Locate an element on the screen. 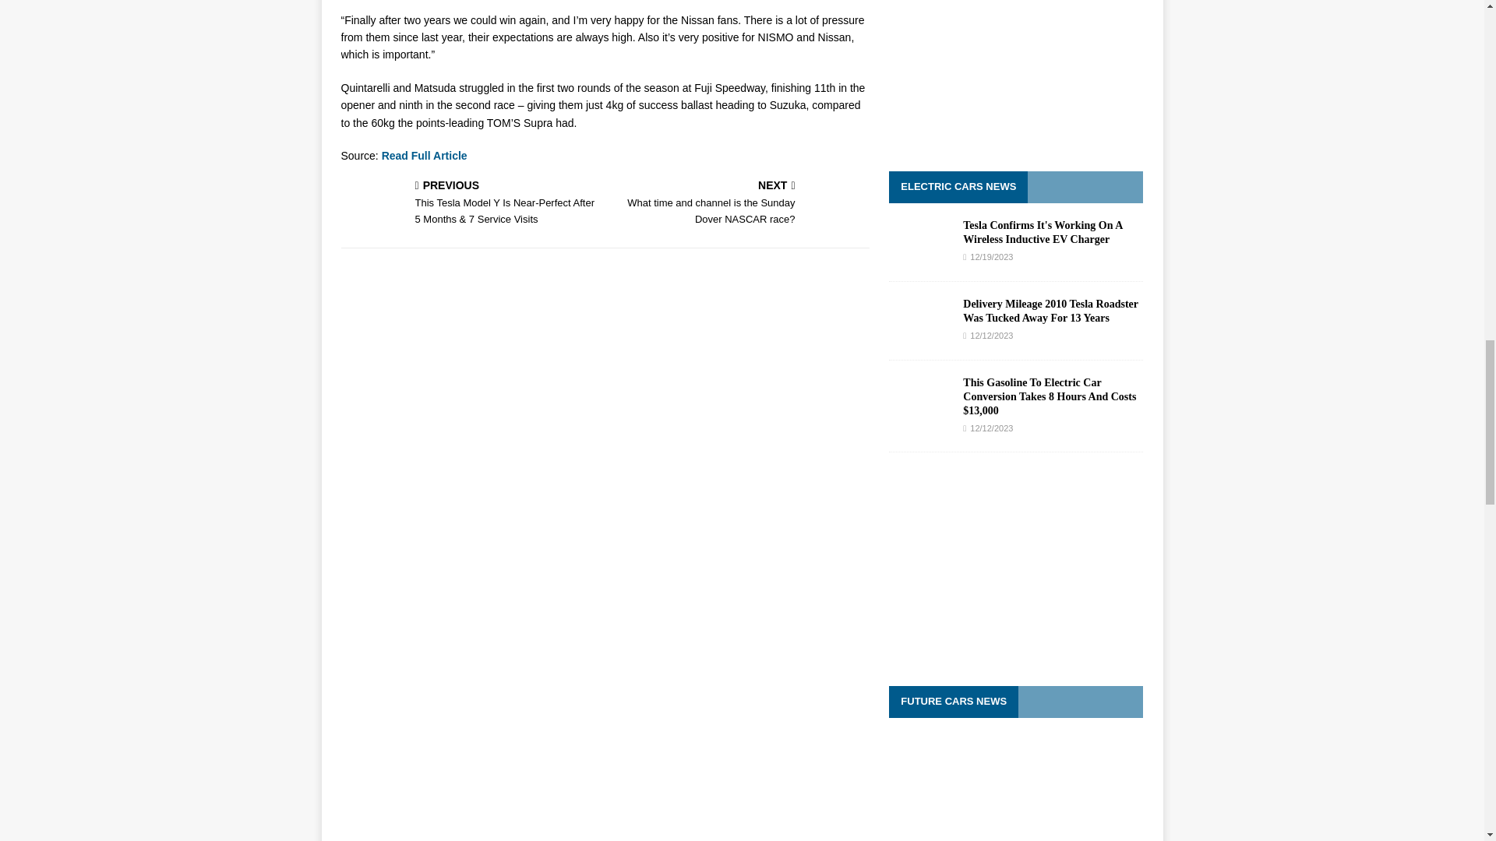  Read Full Article is located at coordinates (740, 204).